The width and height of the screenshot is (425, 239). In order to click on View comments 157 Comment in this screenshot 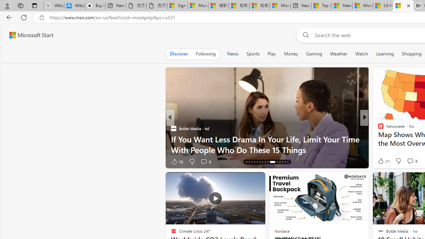, I will do `click(4, 161)`.